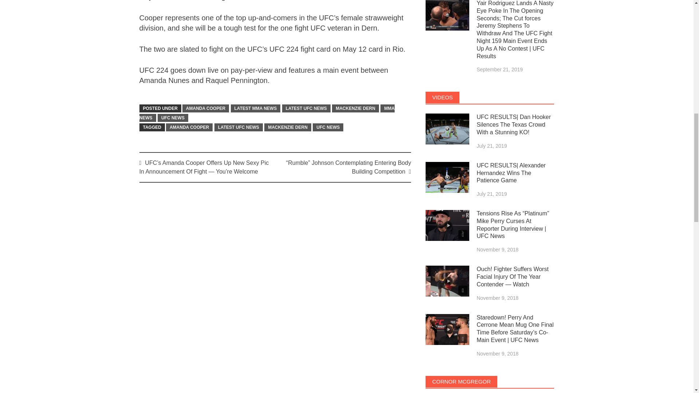 This screenshot has width=699, height=393. What do you see at coordinates (307, 108) in the screenshot?
I see `LATEST UFC NEWS` at bounding box center [307, 108].